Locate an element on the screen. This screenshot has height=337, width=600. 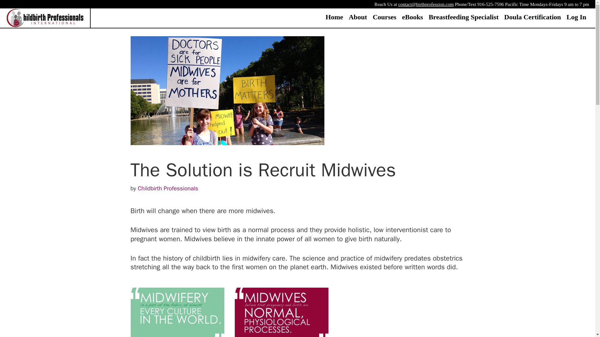
Midwives and normal birth is located at coordinates (281, 310).